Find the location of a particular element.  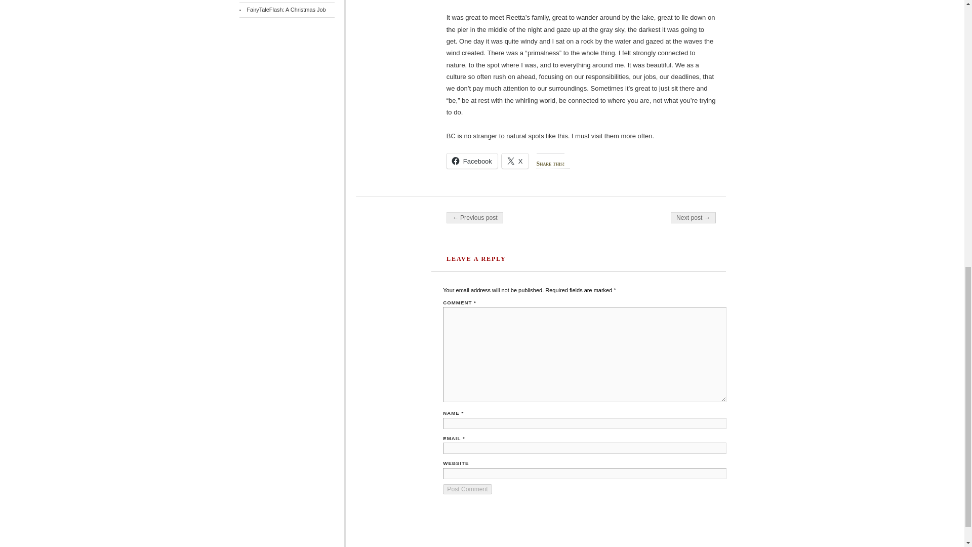

Facebook is located at coordinates (472, 161).